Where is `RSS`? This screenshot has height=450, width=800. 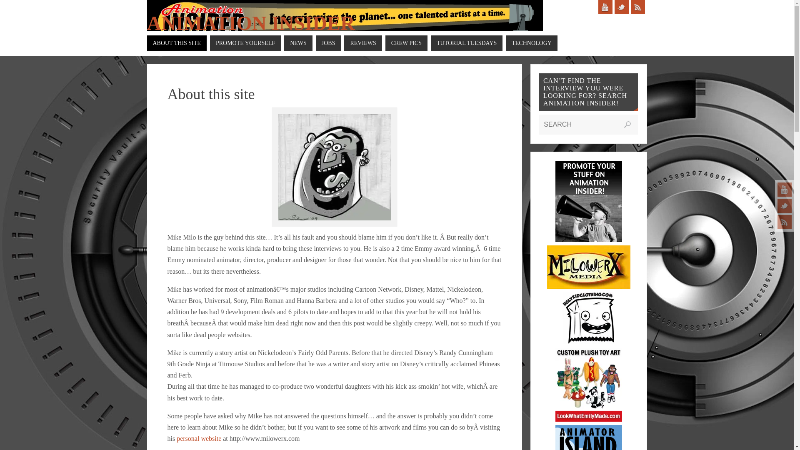
RSS is located at coordinates (785, 222).